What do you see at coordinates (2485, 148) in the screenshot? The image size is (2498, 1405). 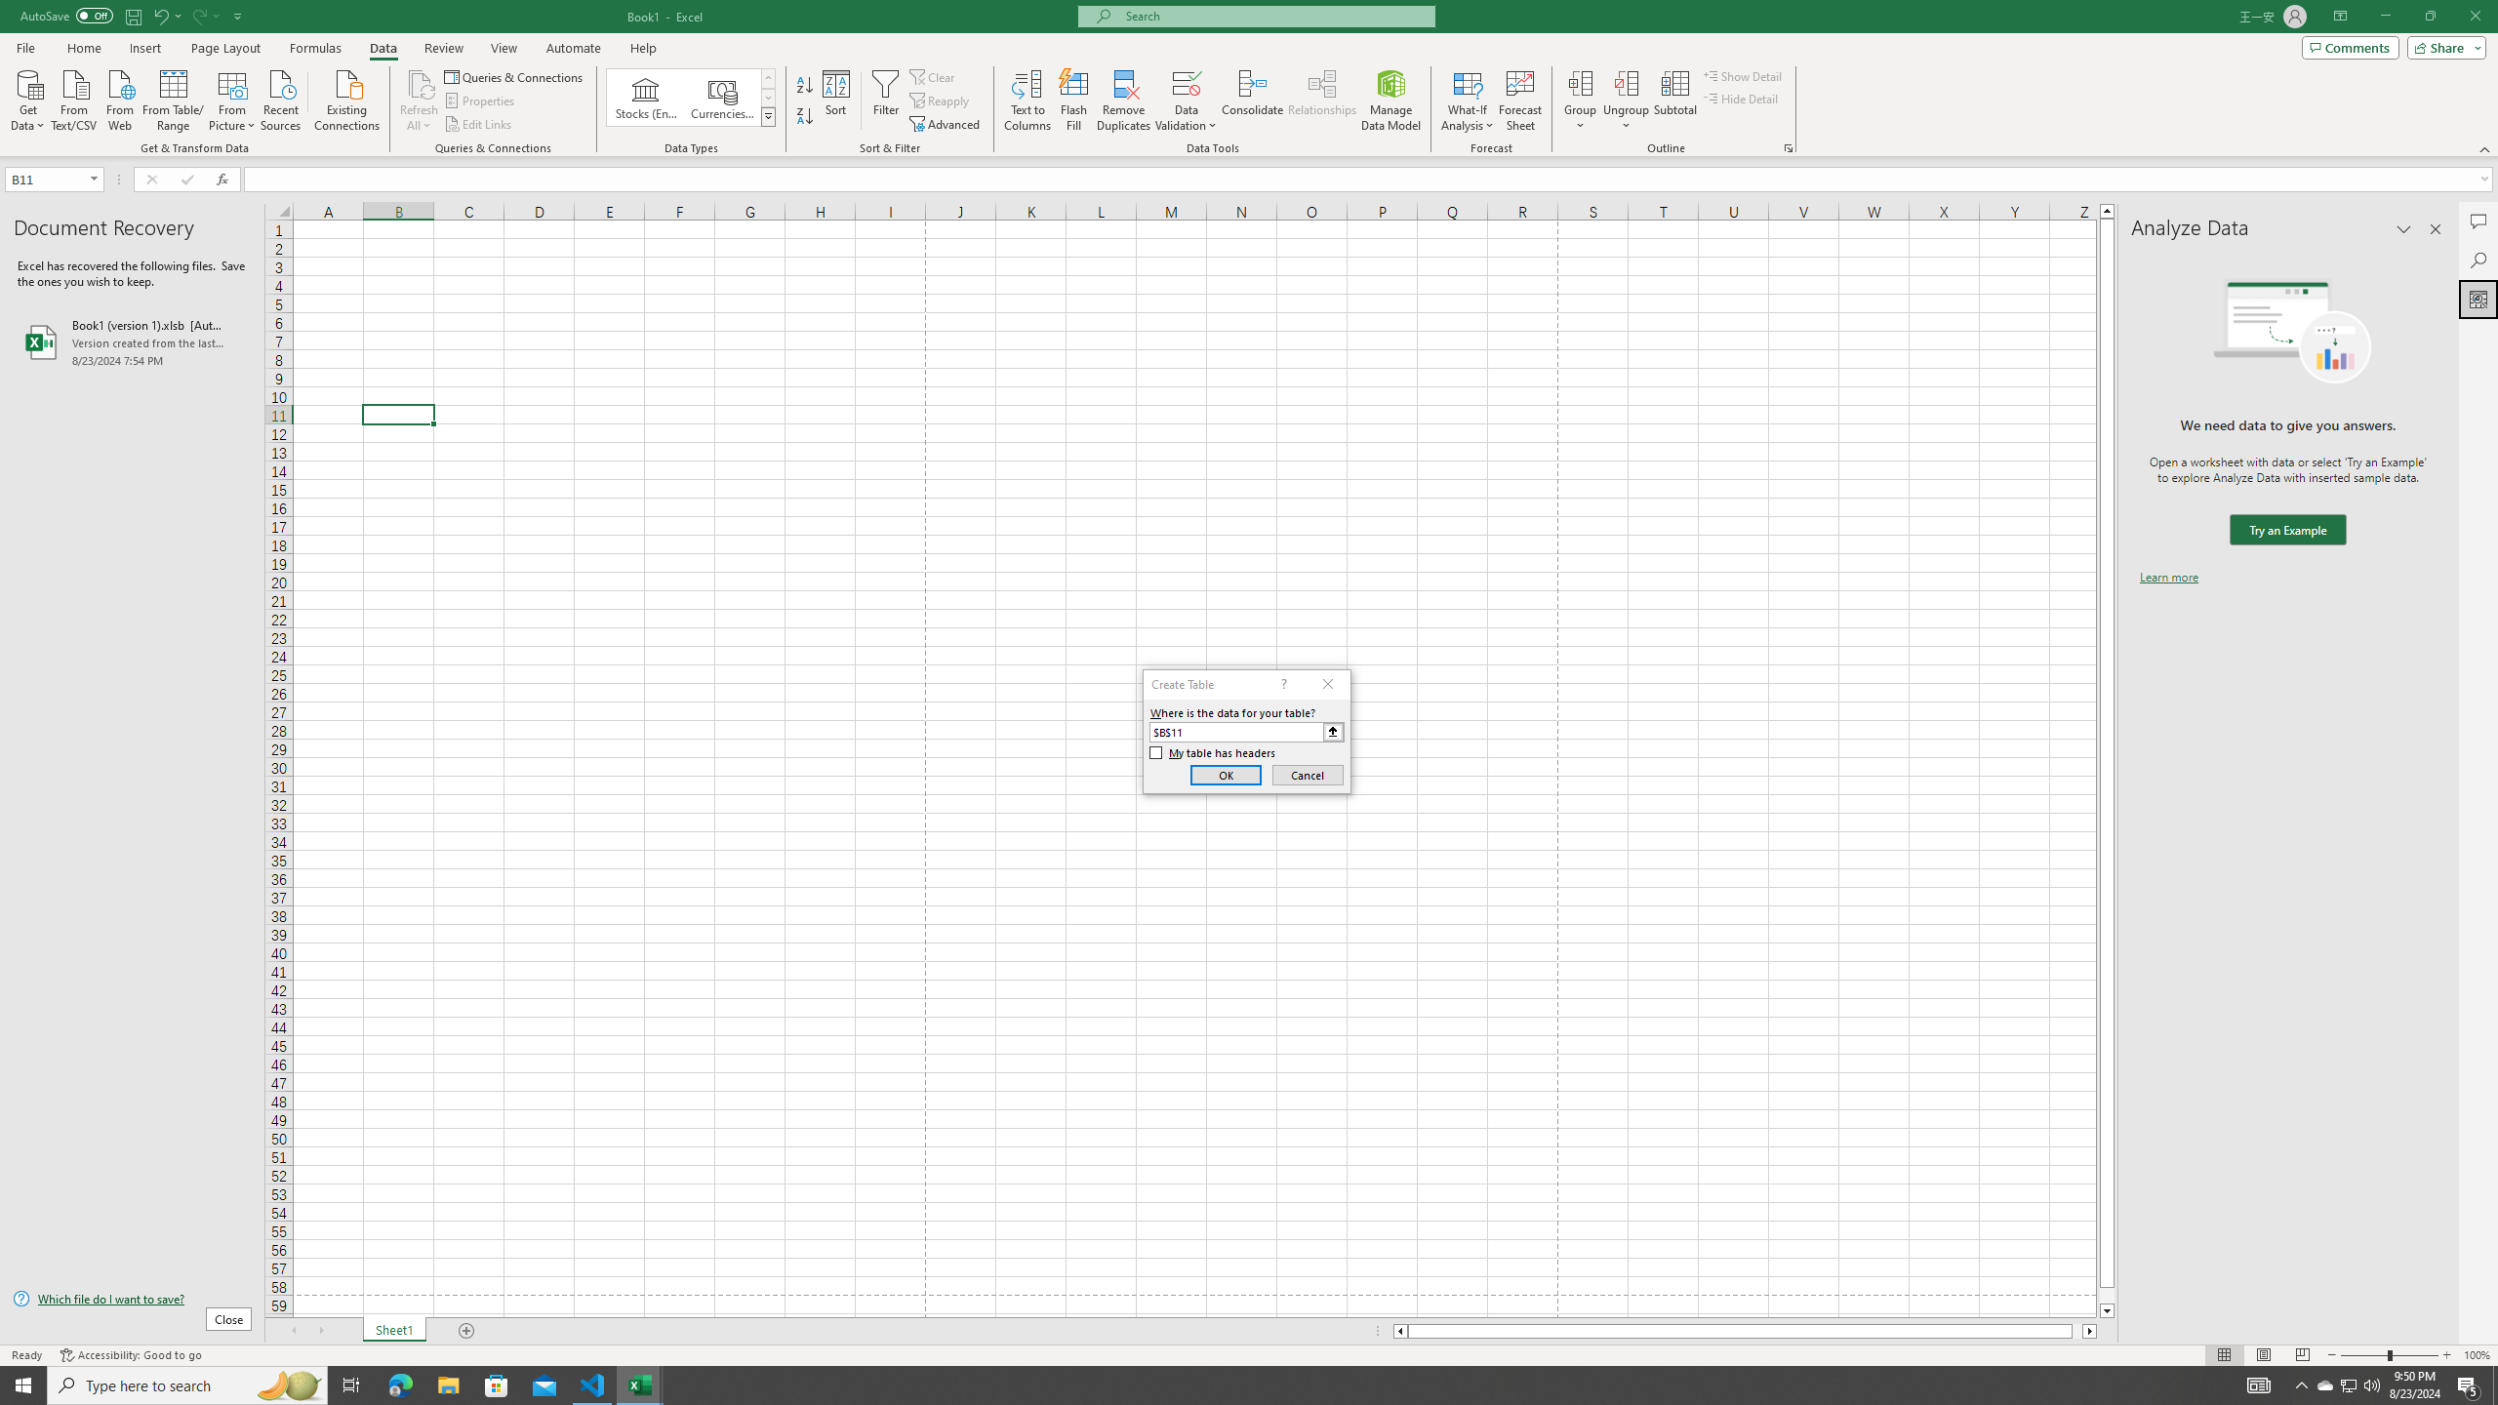 I see `Collapse the Ribbon` at bounding box center [2485, 148].